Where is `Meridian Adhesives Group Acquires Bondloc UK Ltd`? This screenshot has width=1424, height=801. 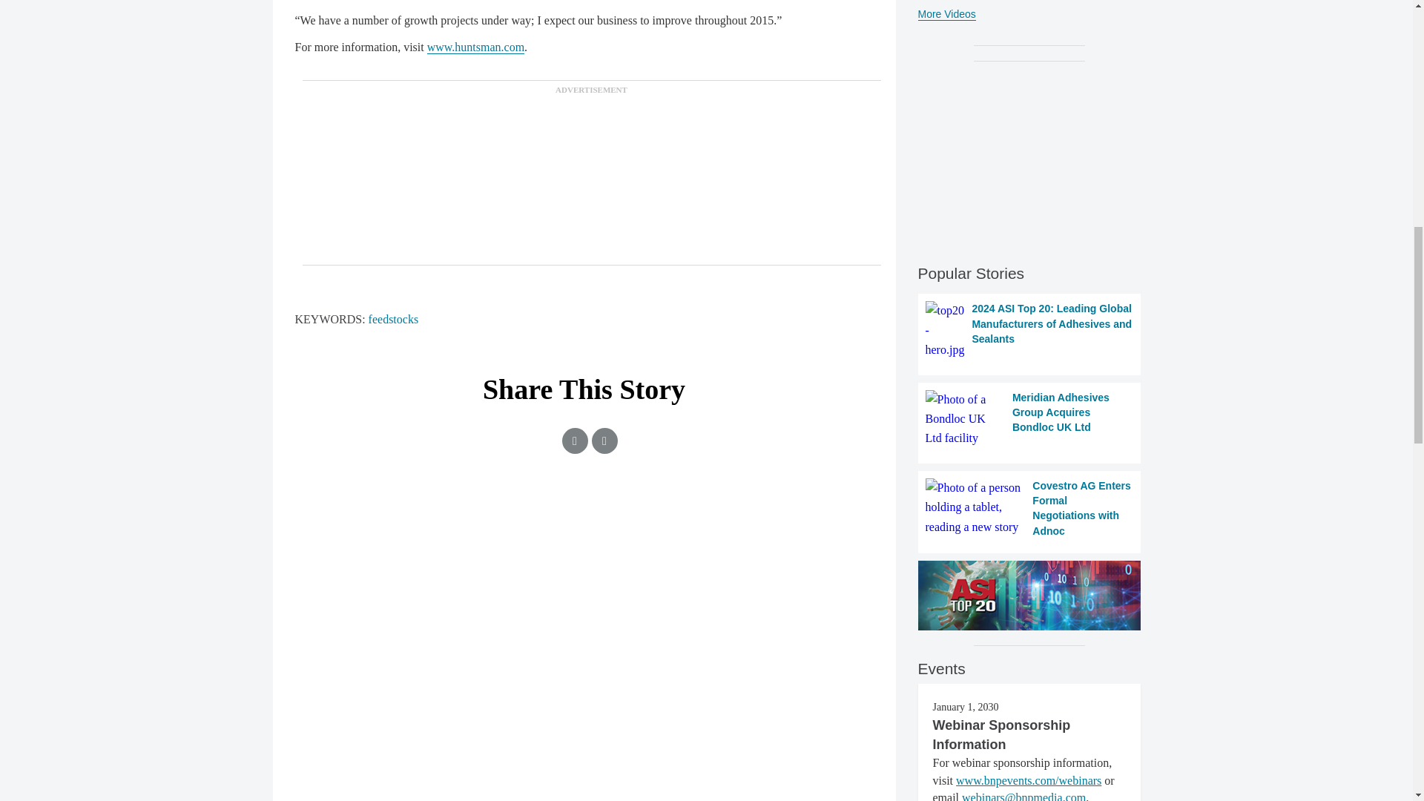
Meridian Adhesives Group Acquires Bondloc UK Ltd is located at coordinates (1029, 418).